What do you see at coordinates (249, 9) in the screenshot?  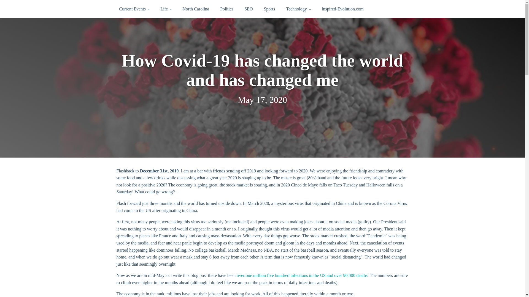 I see `SEO` at bounding box center [249, 9].